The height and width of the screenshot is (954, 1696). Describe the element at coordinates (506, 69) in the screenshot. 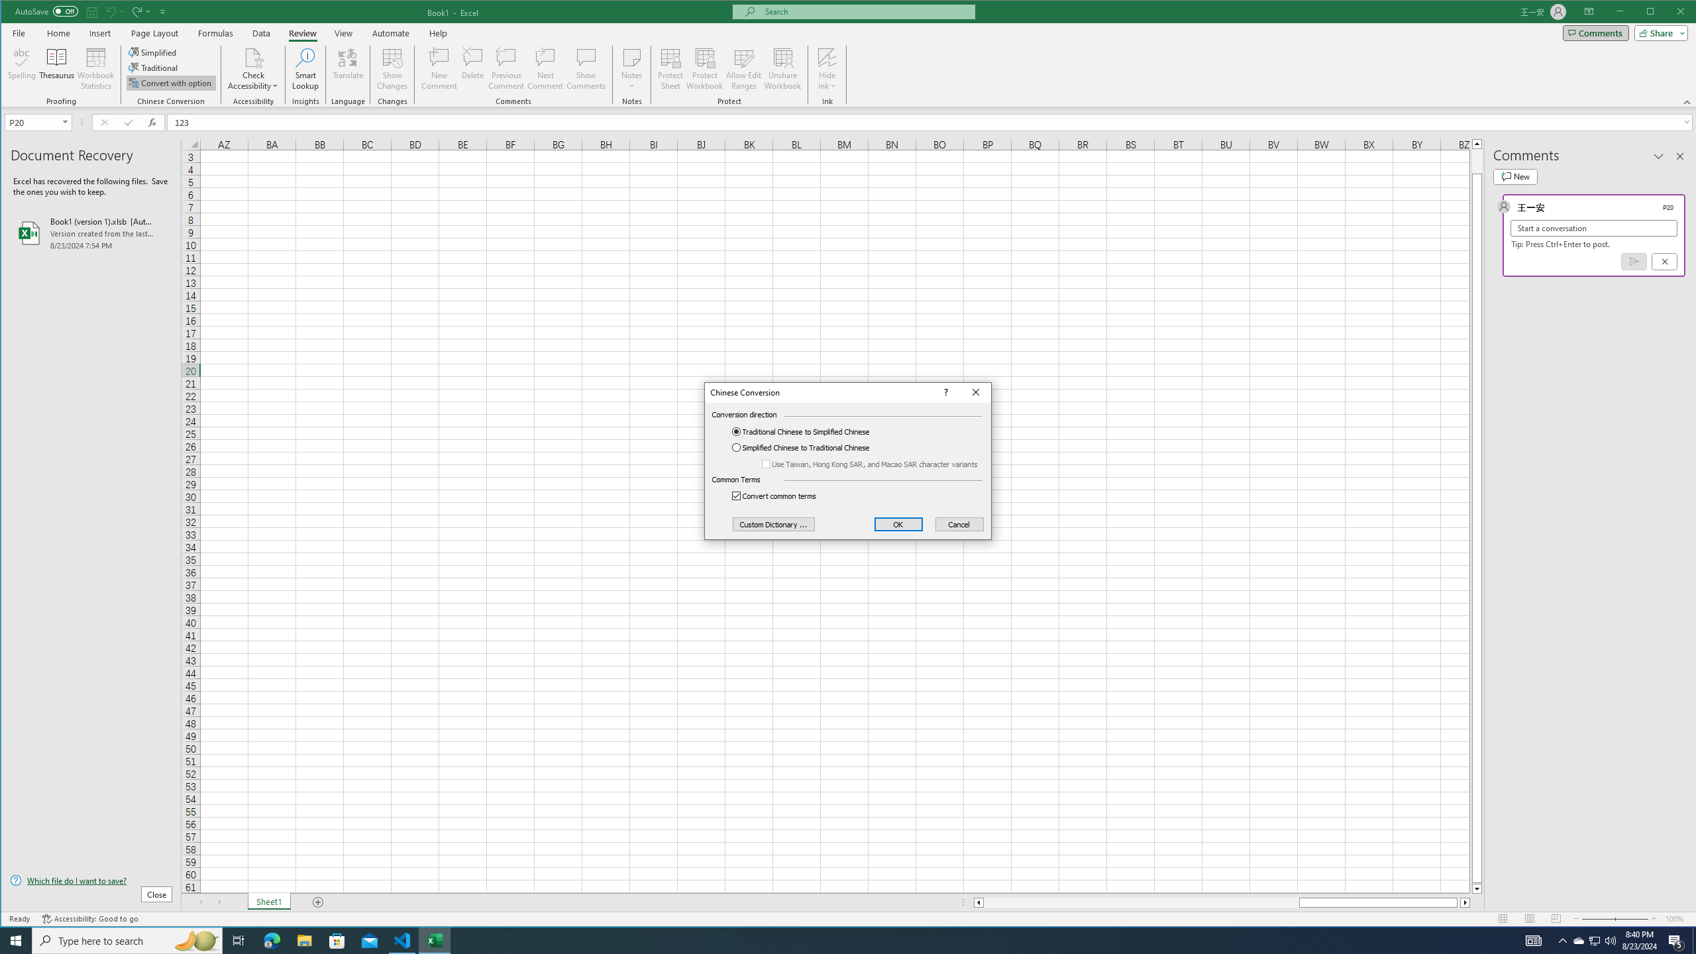

I see `Previous Comment` at that location.